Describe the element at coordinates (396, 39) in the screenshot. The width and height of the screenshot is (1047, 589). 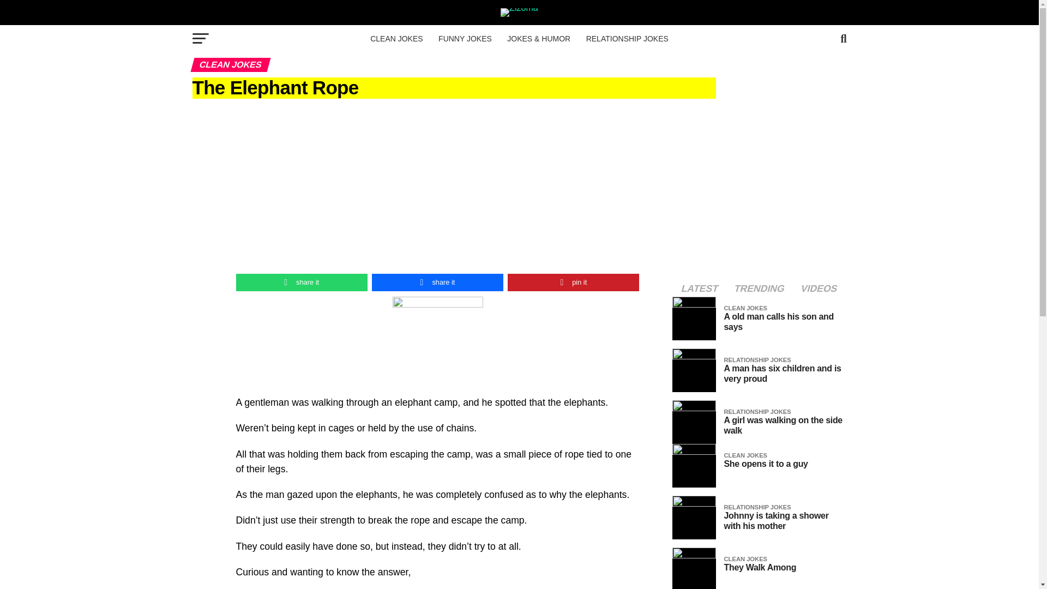
I see `CLEAN JOKES` at that location.